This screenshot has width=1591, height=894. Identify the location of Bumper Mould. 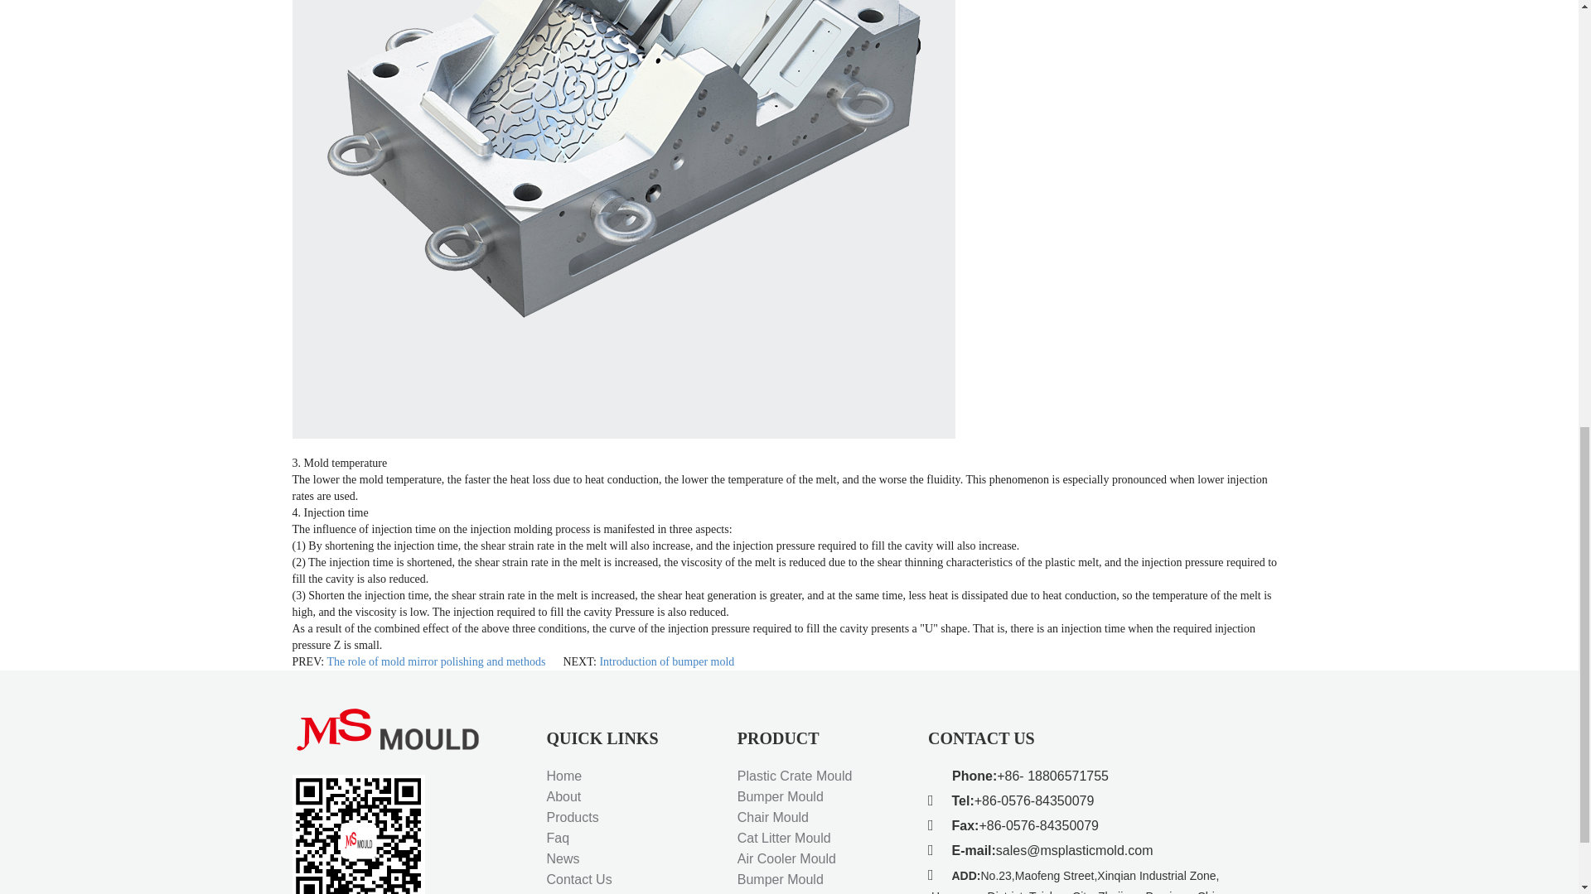
(781, 796).